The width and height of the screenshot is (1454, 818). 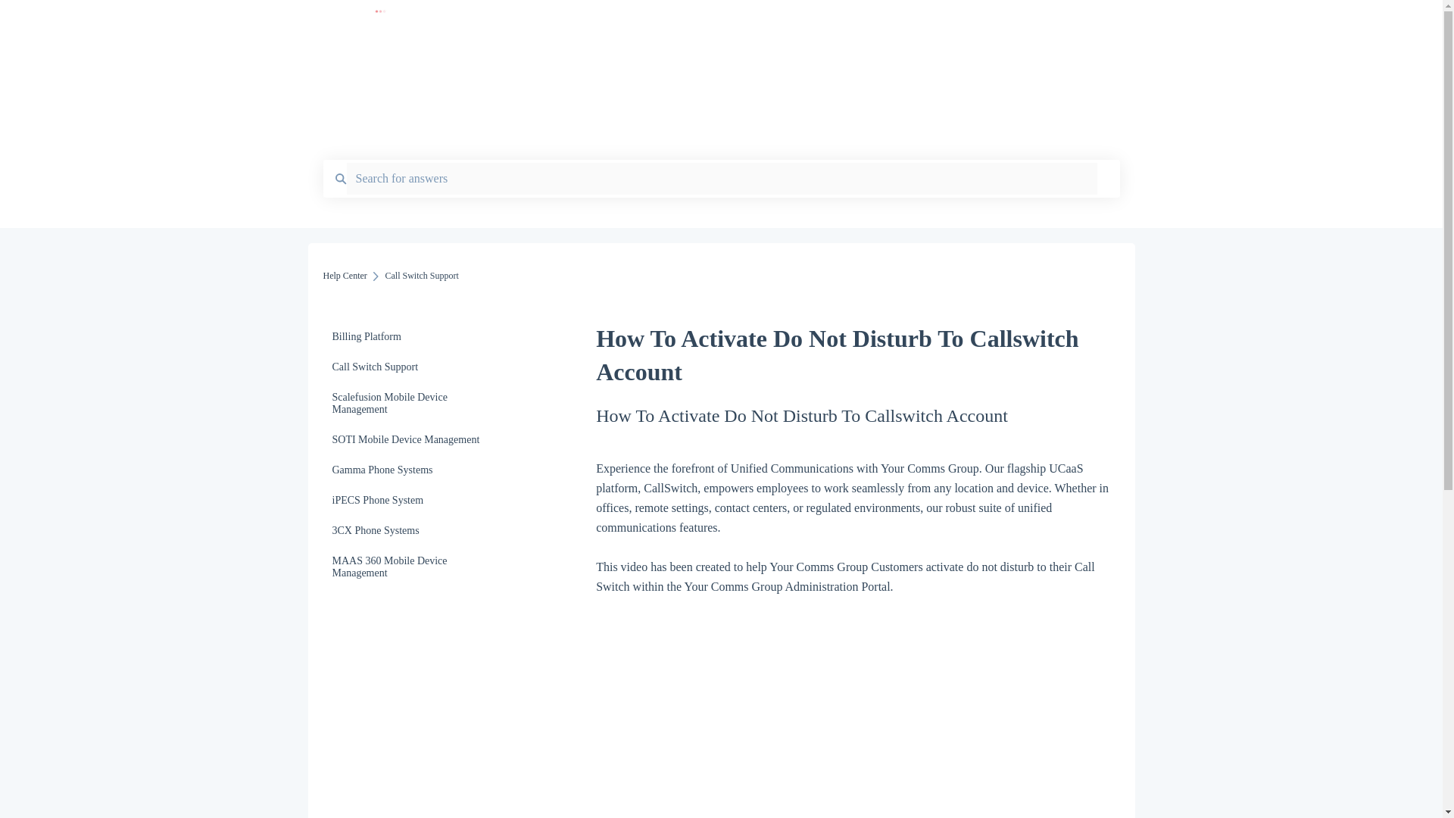 I want to click on Help Center, so click(x=344, y=276).